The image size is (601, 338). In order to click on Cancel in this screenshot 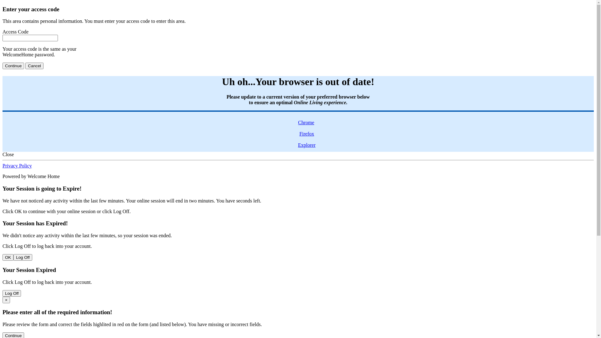, I will do `click(34, 66)`.